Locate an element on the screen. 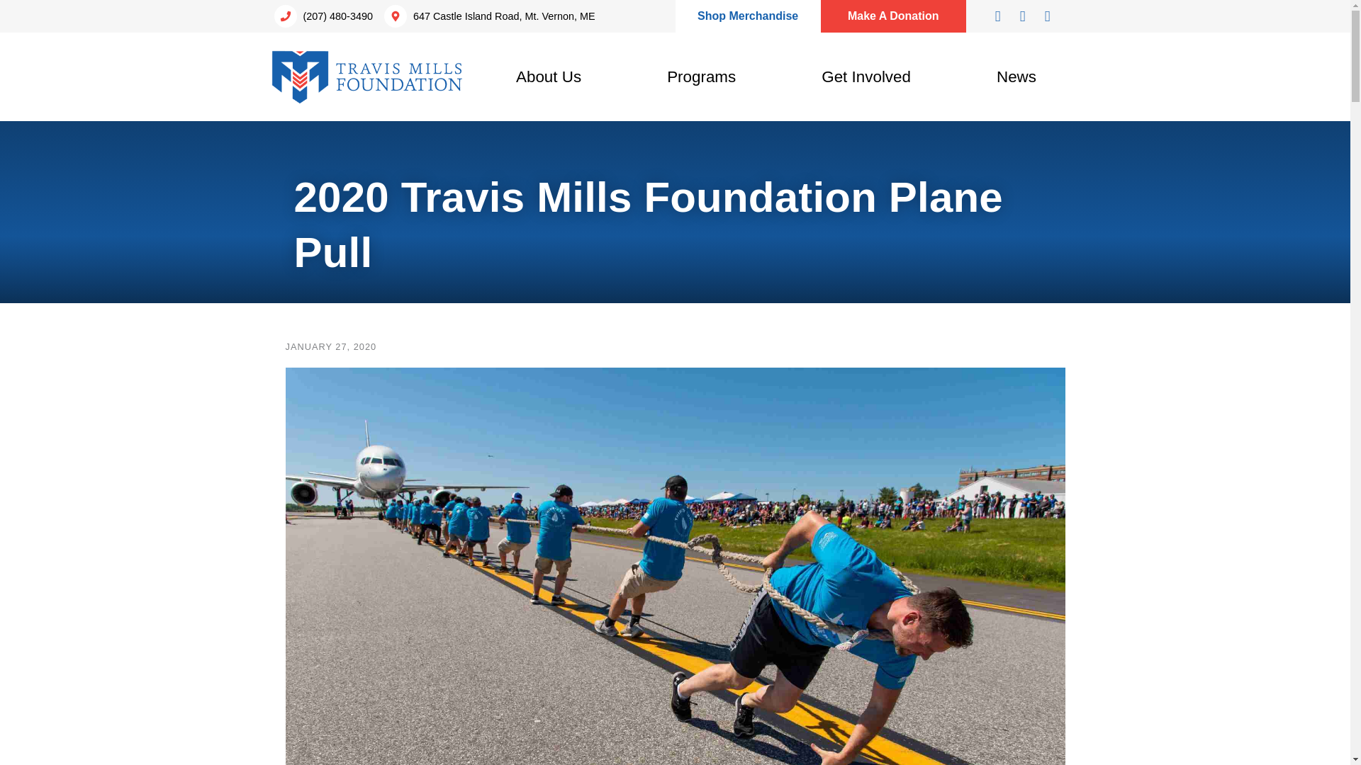 The height and width of the screenshot is (765, 1361). 647 Castle Island Road, Mt. Vernon, ME is located at coordinates (488, 16).